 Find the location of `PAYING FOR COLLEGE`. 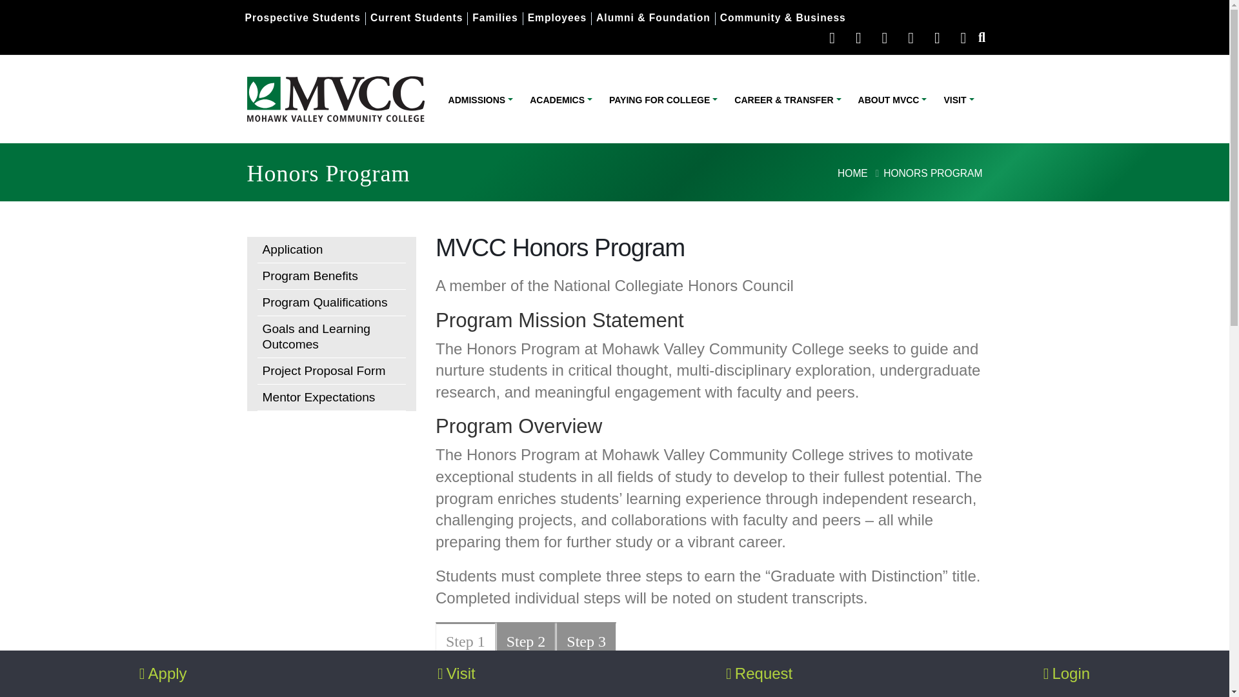

PAYING FOR COLLEGE is located at coordinates (663, 99).